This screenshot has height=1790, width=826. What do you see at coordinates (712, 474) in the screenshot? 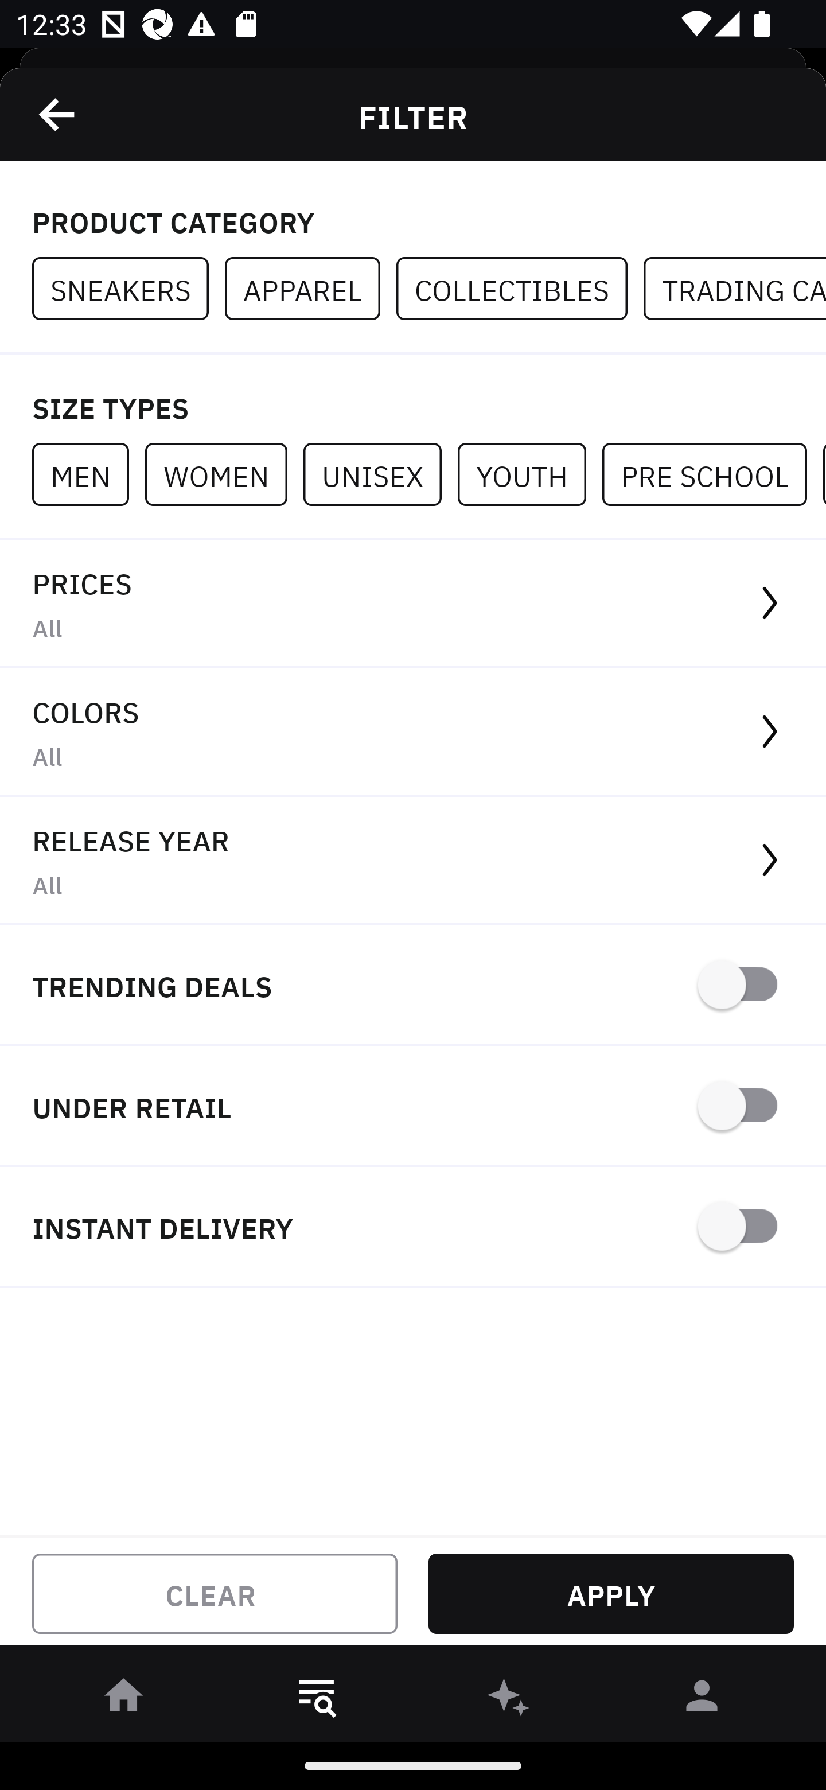
I see `PRE SCHOOL` at bounding box center [712, 474].